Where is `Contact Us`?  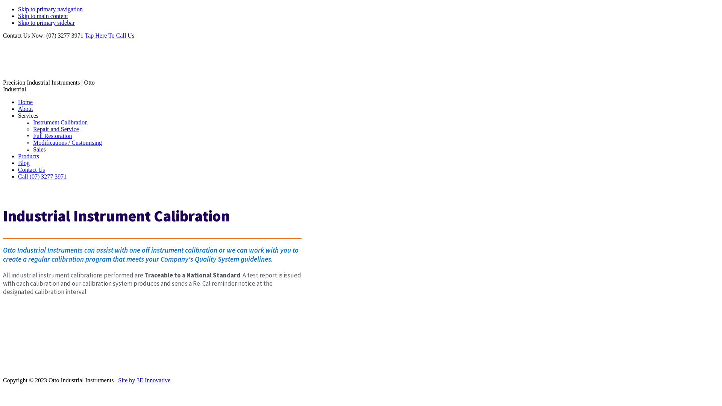 Contact Us is located at coordinates (32, 170).